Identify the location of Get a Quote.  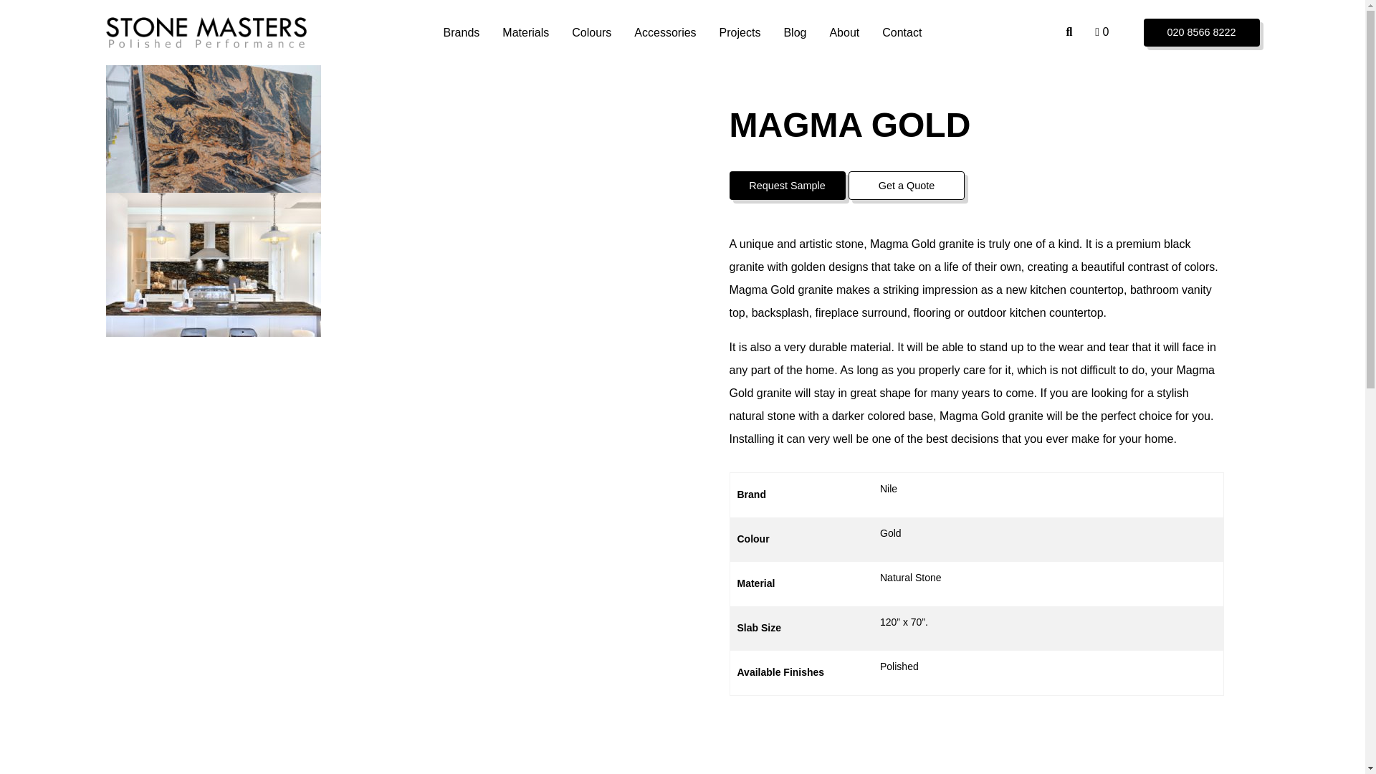
(1201, 32).